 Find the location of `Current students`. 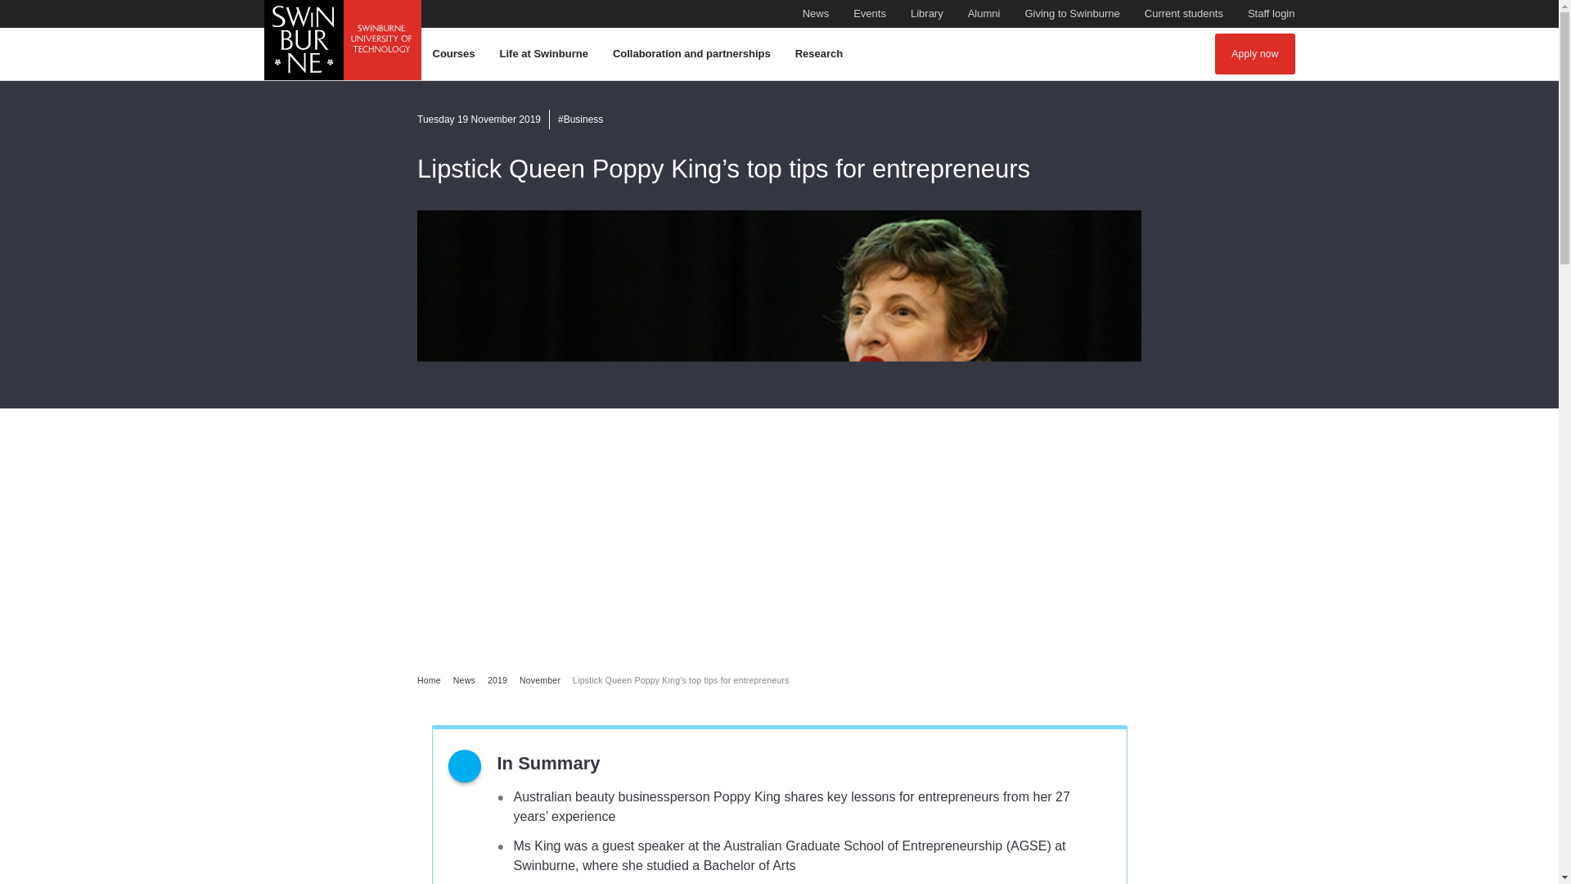

Current students is located at coordinates (869, 14).